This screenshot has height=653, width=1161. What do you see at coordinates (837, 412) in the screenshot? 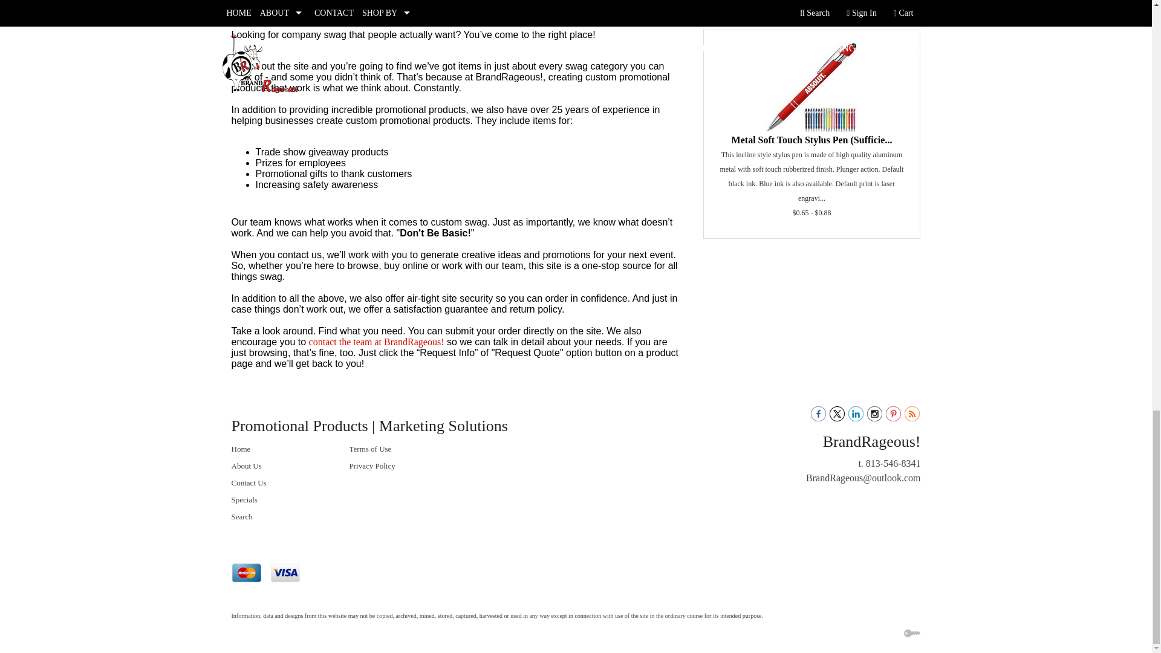
I see `Visit us on Twitter` at bounding box center [837, 412].